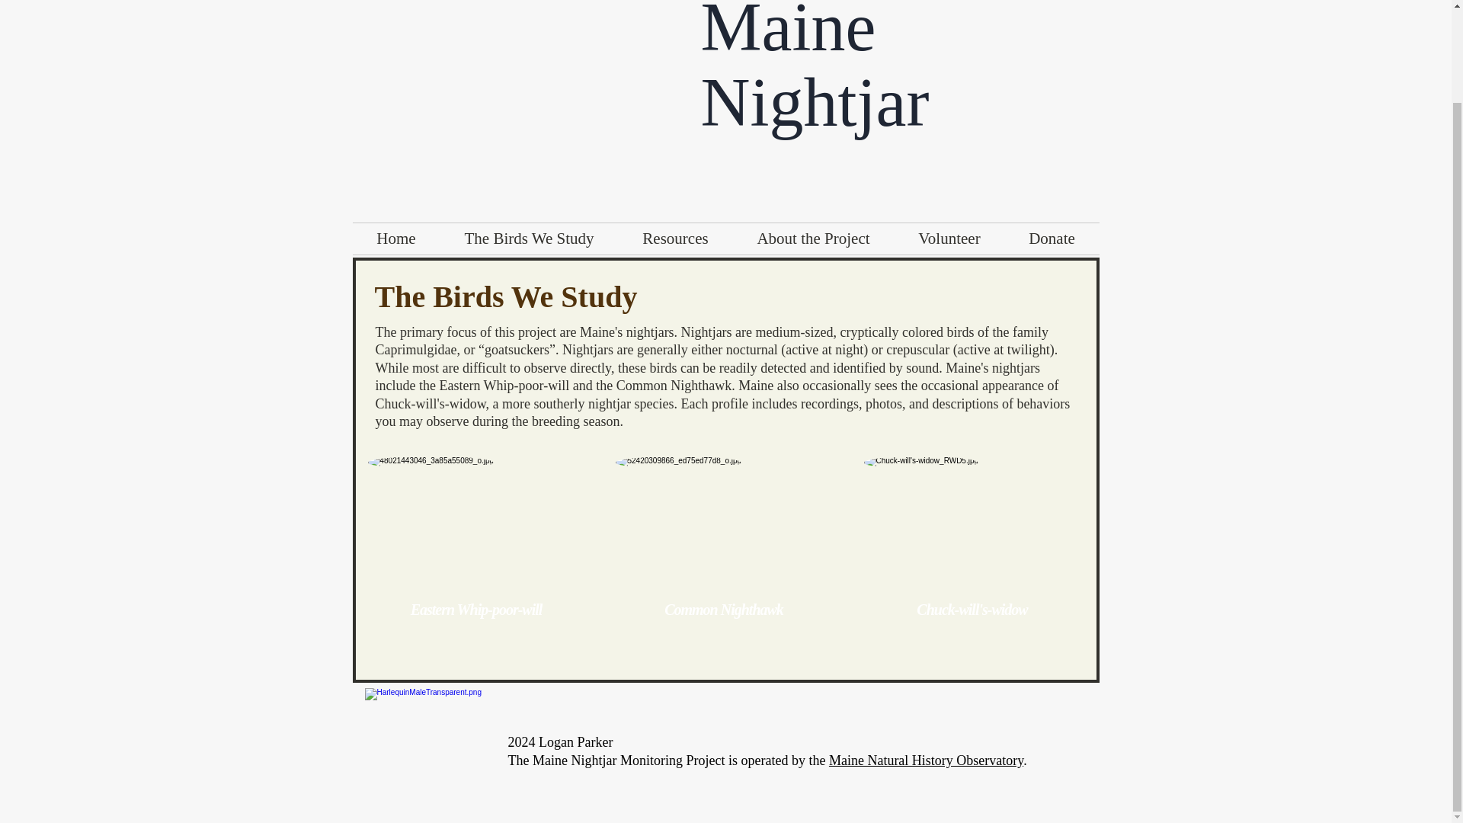 The height and width of the screenshot is (823, 1463). Describe the element at coordinates (813, 238) in the screenshot. I see `About the Project` at that location.